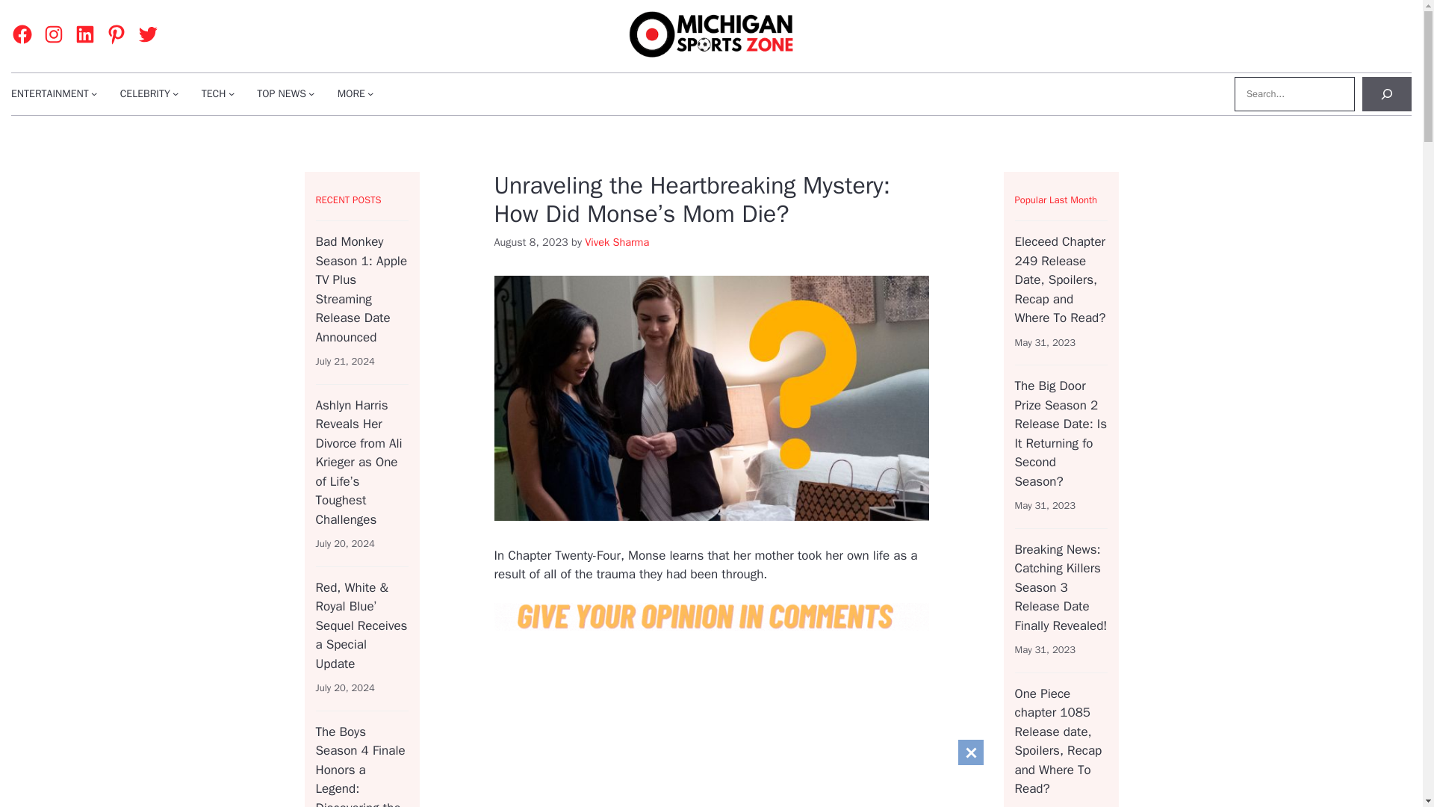  What do you see at coordinates (85, 34) in the screenshot?
I see `LinkedIn` at bounding box center [85, 34].